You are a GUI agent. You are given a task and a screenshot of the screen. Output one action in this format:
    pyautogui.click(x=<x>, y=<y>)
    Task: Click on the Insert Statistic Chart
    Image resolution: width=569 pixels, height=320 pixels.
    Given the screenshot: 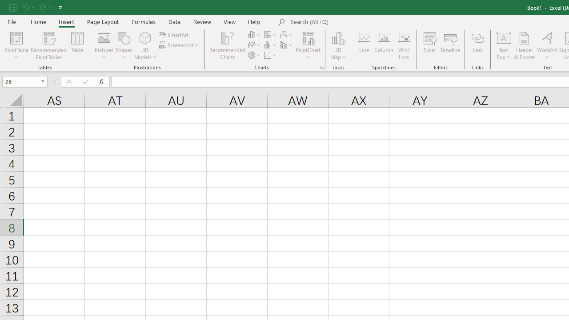 What is the action you would take?
    pyautogui.click(x=271, y=45)
    